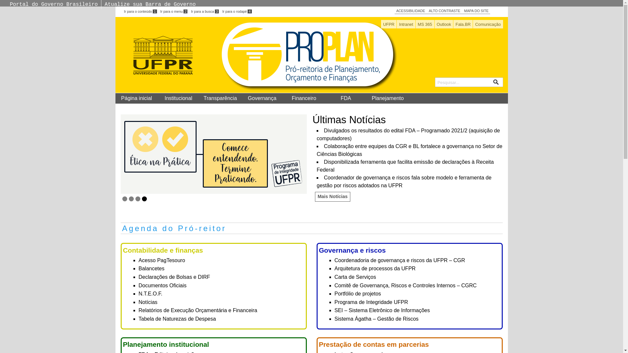  I want to click on ALTO CONTRASTE, so click(445, 11).